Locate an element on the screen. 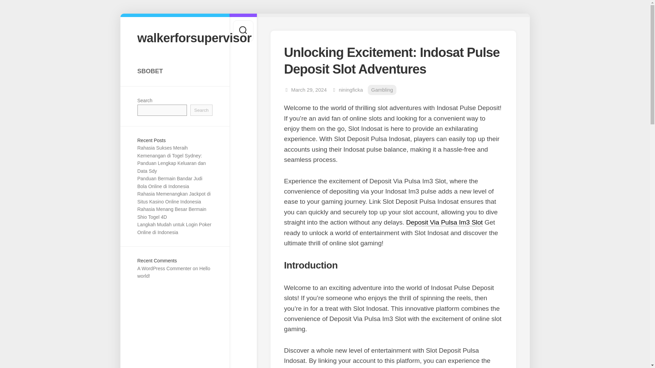 This screenshot has width=655, height=368. A WordPress Commenter is located at coordinates (164, 268).